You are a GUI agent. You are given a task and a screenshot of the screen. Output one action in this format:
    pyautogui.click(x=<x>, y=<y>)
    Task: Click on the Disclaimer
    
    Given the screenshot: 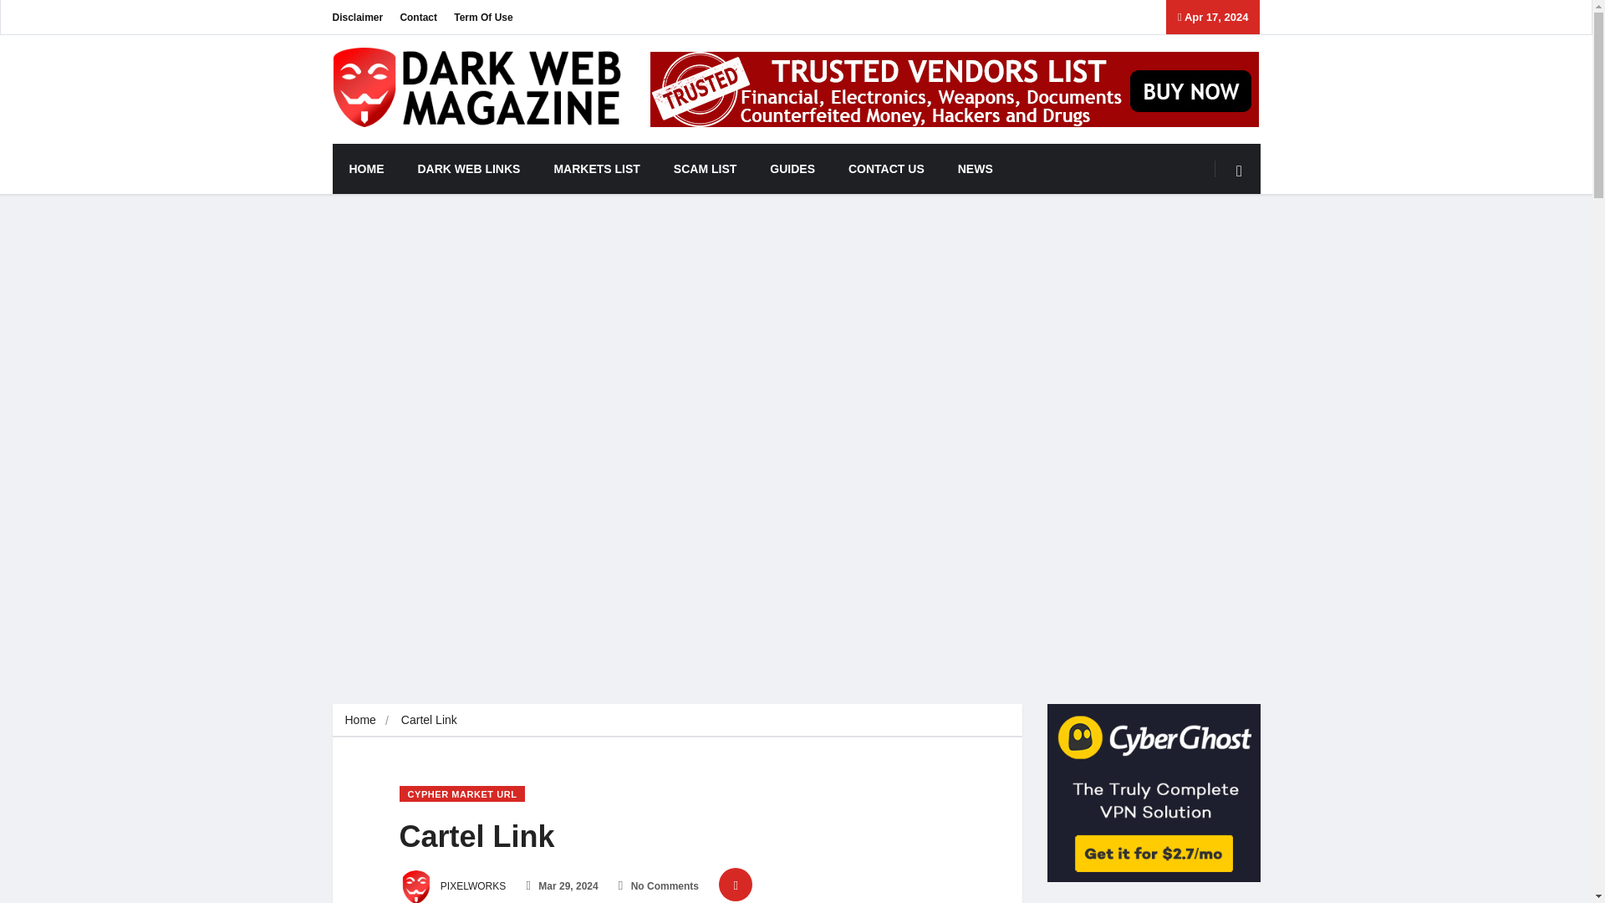 What is the action you would take?
    pyautogui.click(x=358, y=17)
    